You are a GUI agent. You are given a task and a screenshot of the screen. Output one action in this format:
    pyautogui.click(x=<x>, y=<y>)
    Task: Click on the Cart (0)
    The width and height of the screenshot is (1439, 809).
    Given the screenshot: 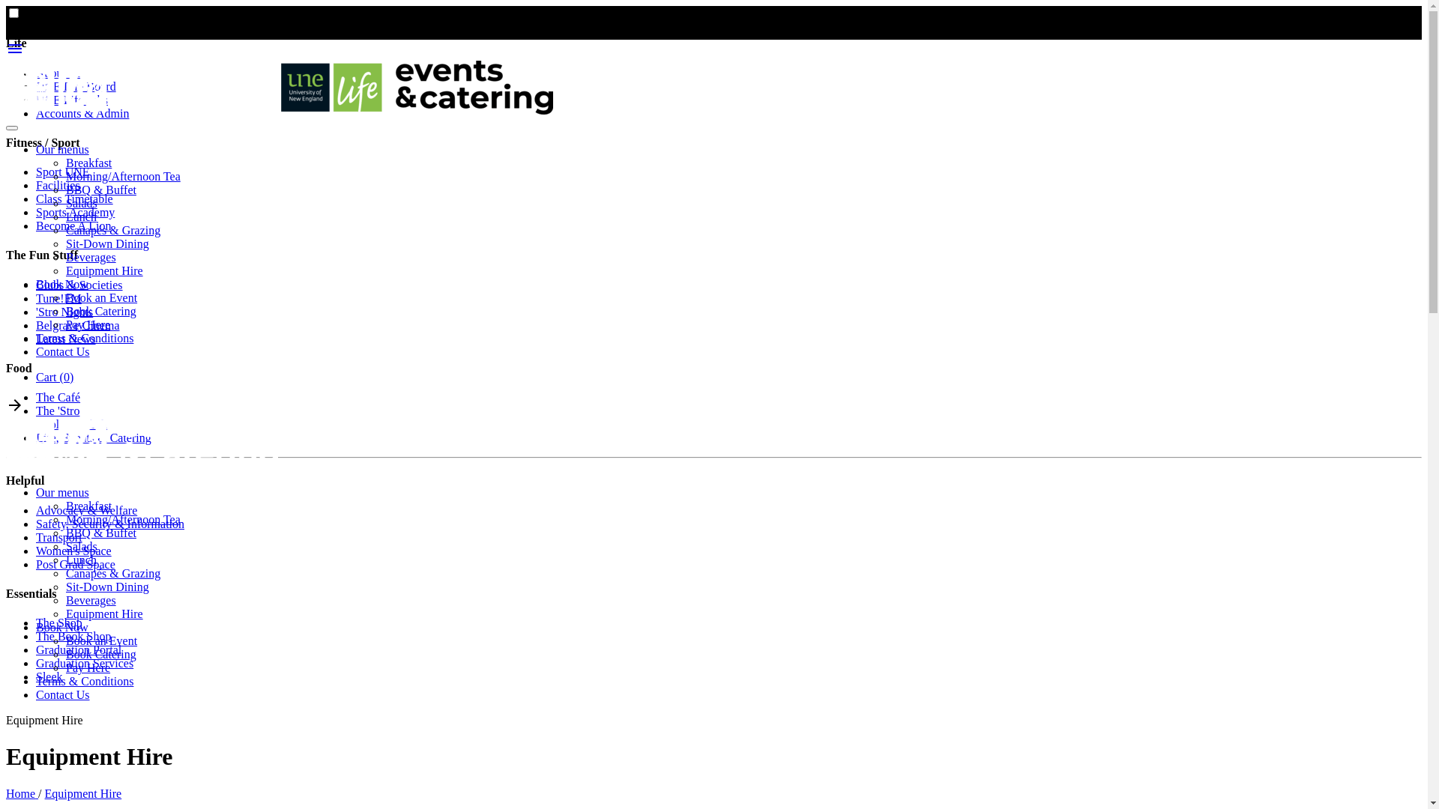 What is the action you would take?
    pyautogui.click(x=55, y=378)
    